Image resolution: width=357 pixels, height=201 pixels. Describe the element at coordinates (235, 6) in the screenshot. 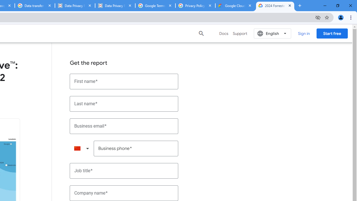

I see `Google Cloud Privacy Notice` at that location.